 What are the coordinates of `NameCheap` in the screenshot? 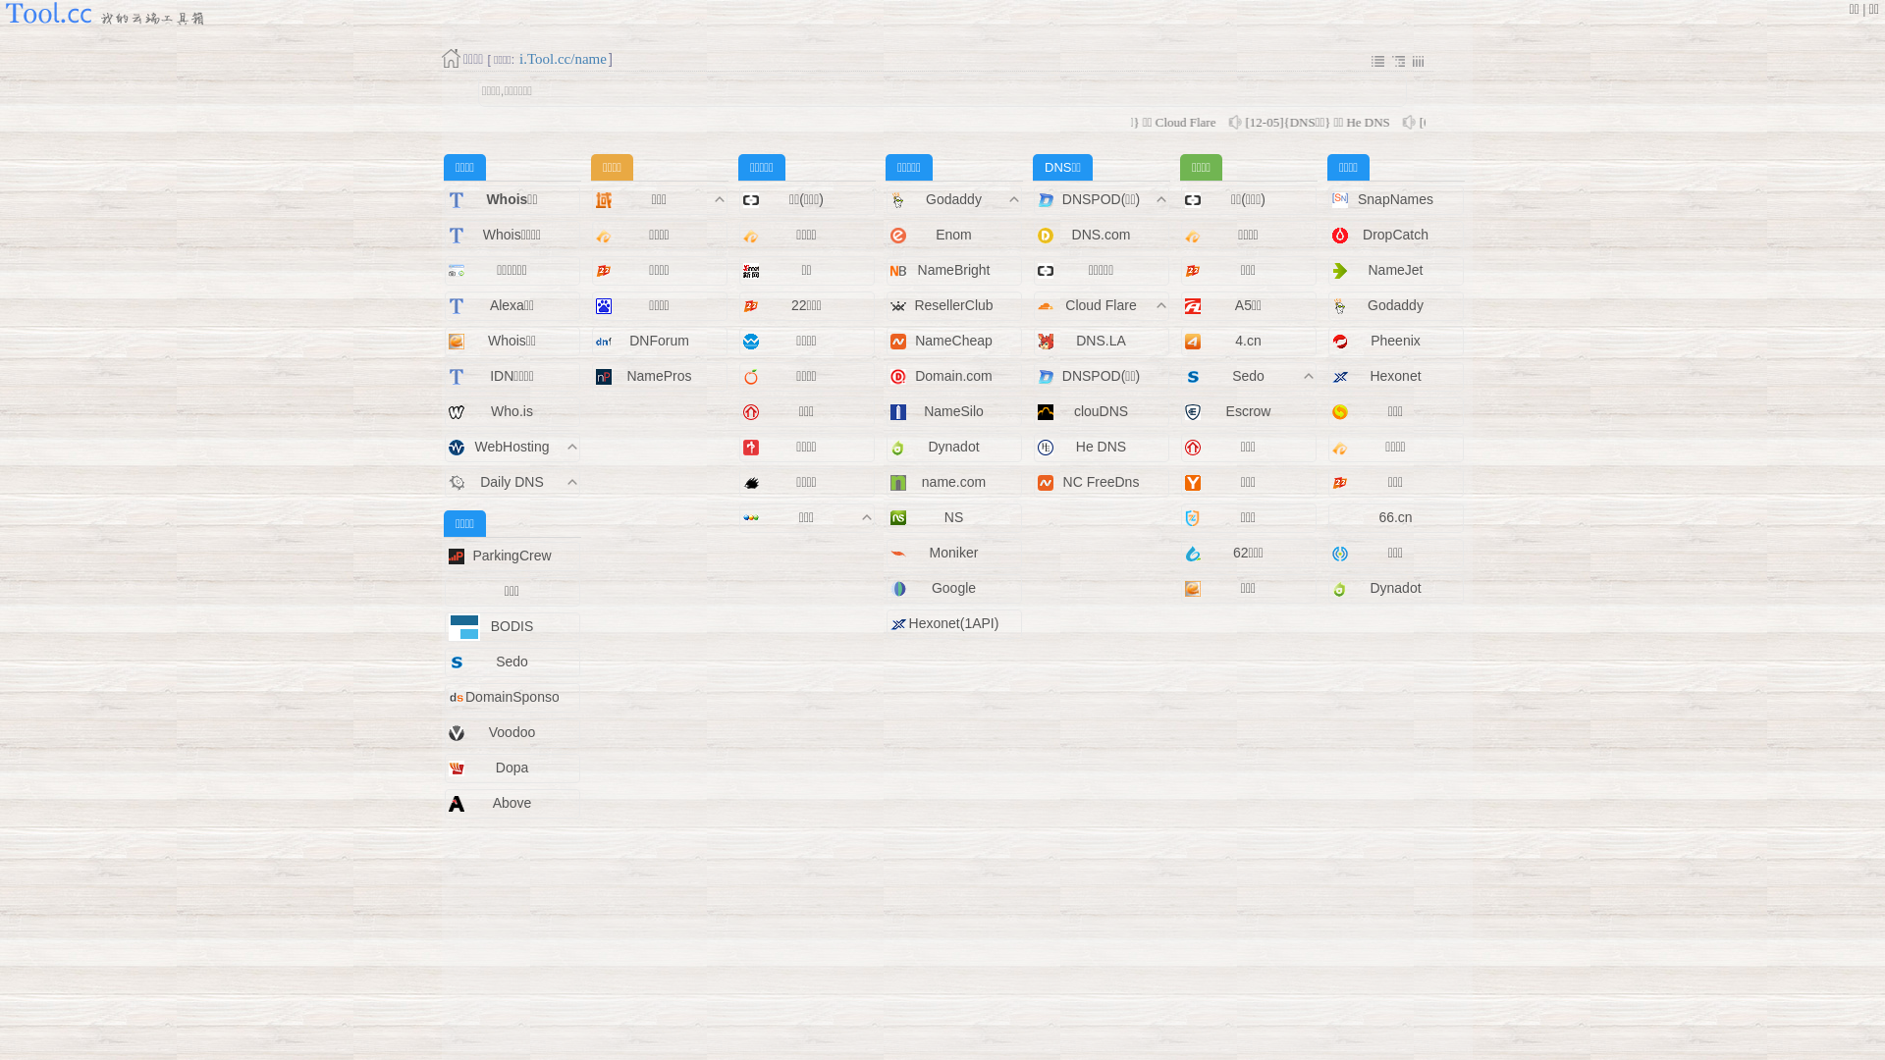 It's located at (954, 341).